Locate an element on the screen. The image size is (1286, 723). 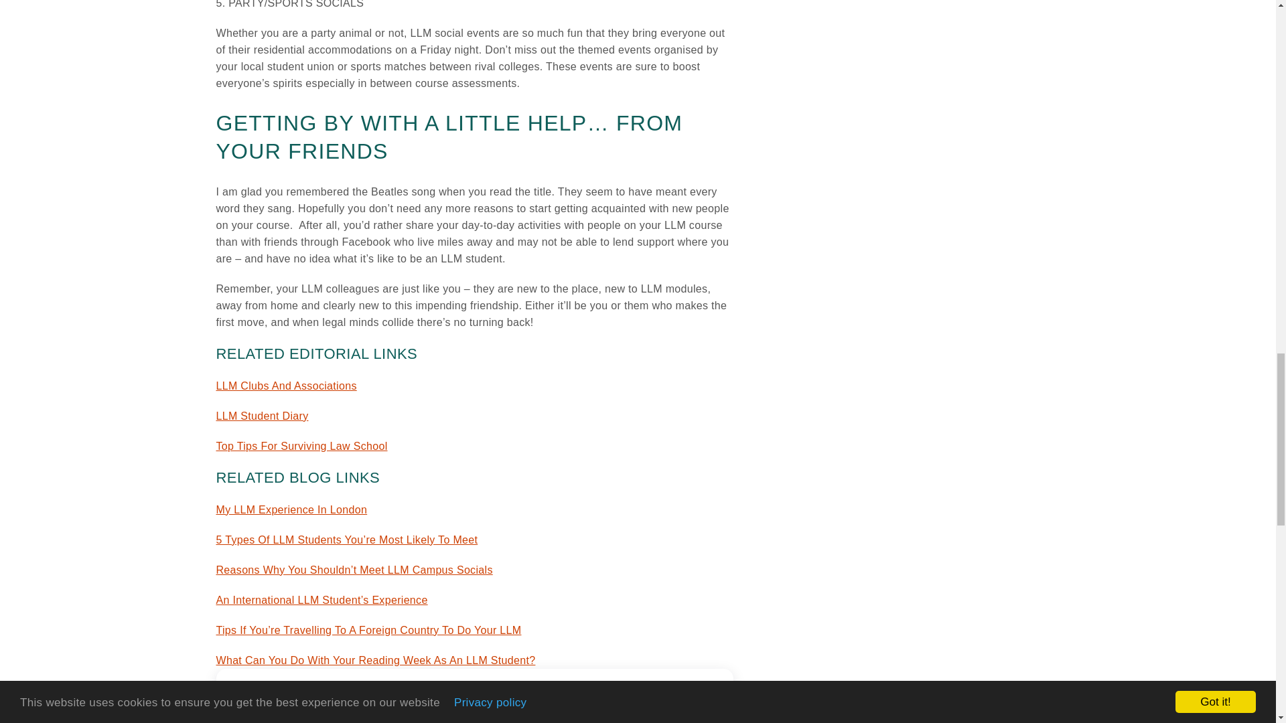
Reasons why you shouldn't miss LLM socials is located at coordinates (354, 570).